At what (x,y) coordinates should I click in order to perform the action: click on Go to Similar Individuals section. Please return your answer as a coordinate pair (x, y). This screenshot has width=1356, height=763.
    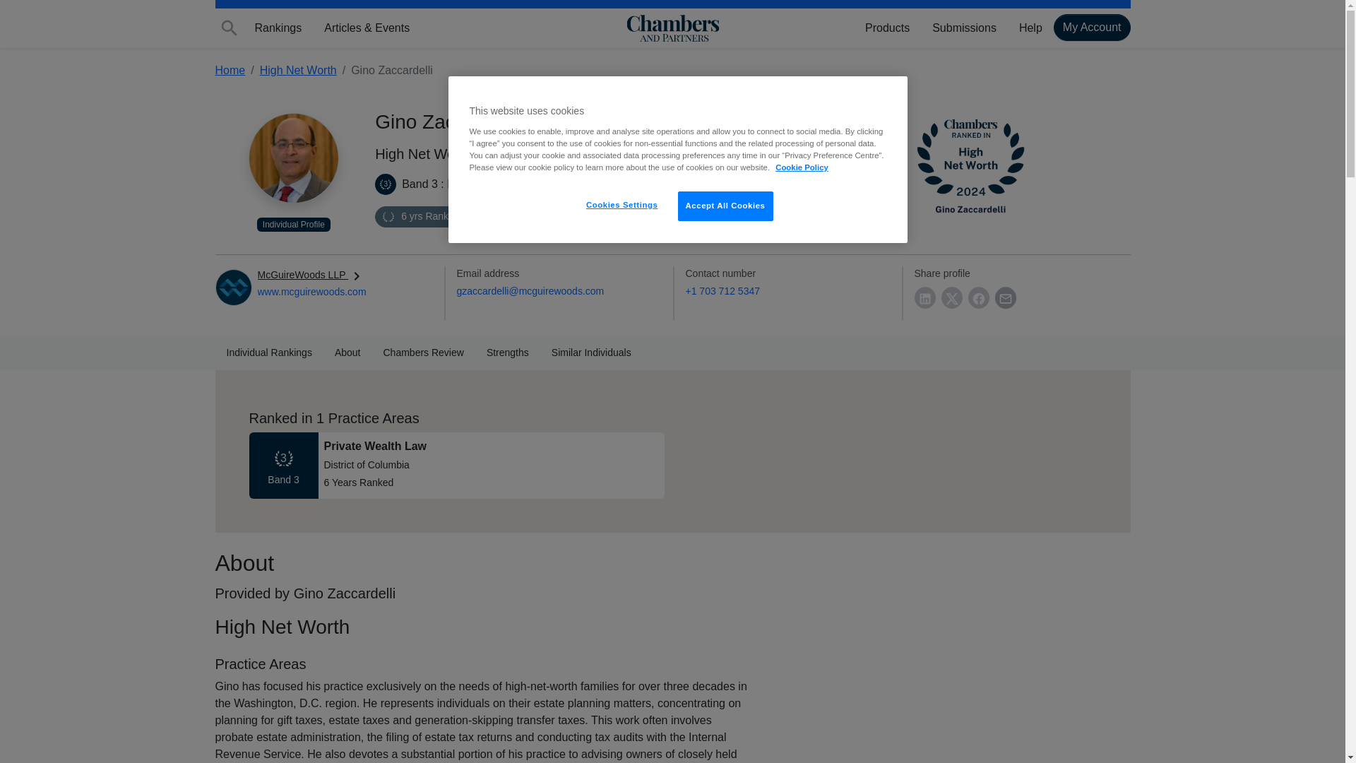
    Looking at the image, I should click on (592, 353).